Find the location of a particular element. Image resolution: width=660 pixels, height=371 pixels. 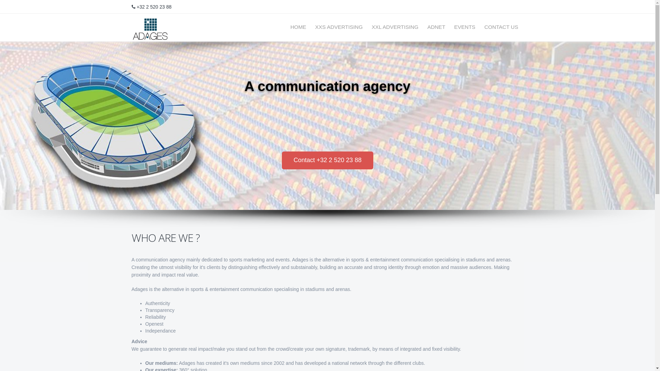

XXS ADVERTISING is located at coordinates (339, 27).